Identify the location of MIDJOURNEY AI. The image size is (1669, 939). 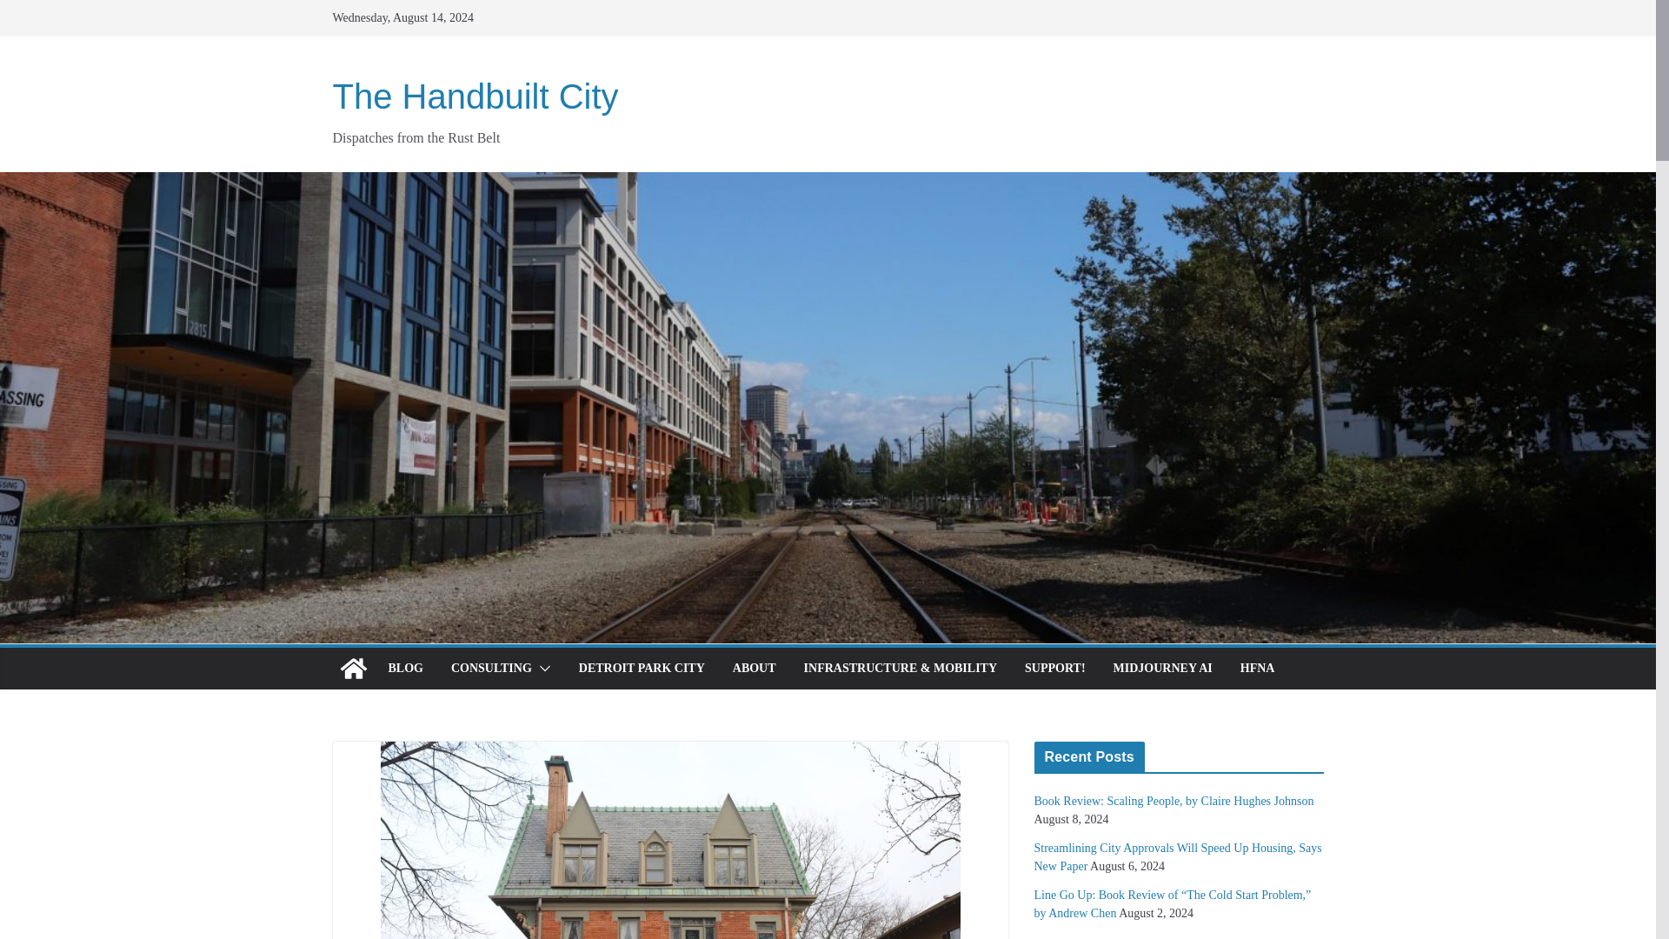
(1163, 668).